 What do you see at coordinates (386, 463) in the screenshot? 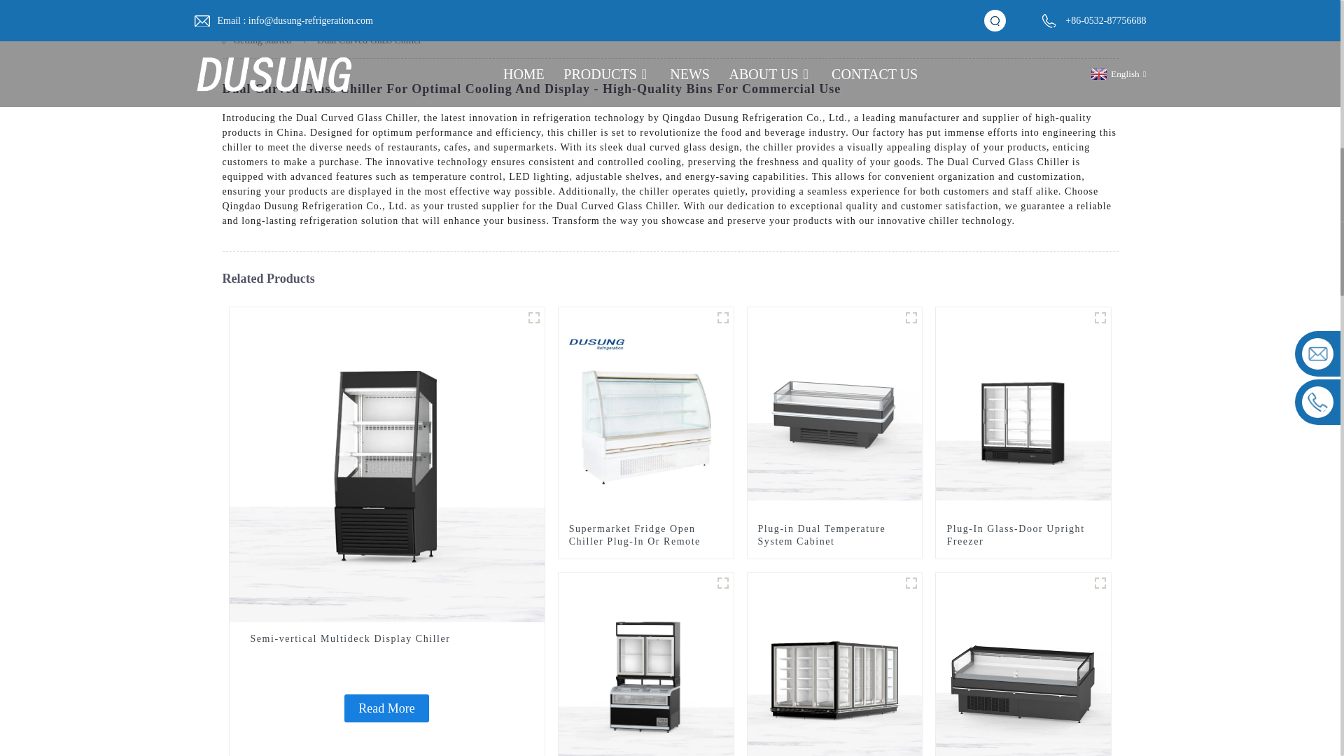
I see `Semi-vertical Multideck Display Chiller` at bounding box center [386, 463].